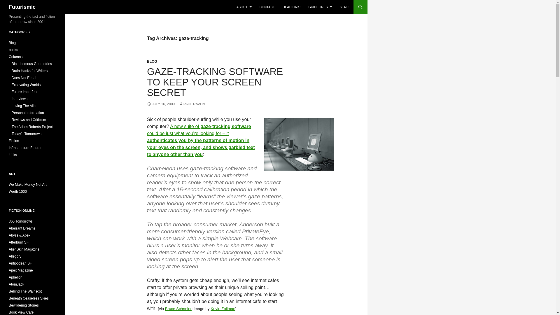 This screenshot has height=315, width=560. I want to click on Today's Tomorrows, so click(27, 134).